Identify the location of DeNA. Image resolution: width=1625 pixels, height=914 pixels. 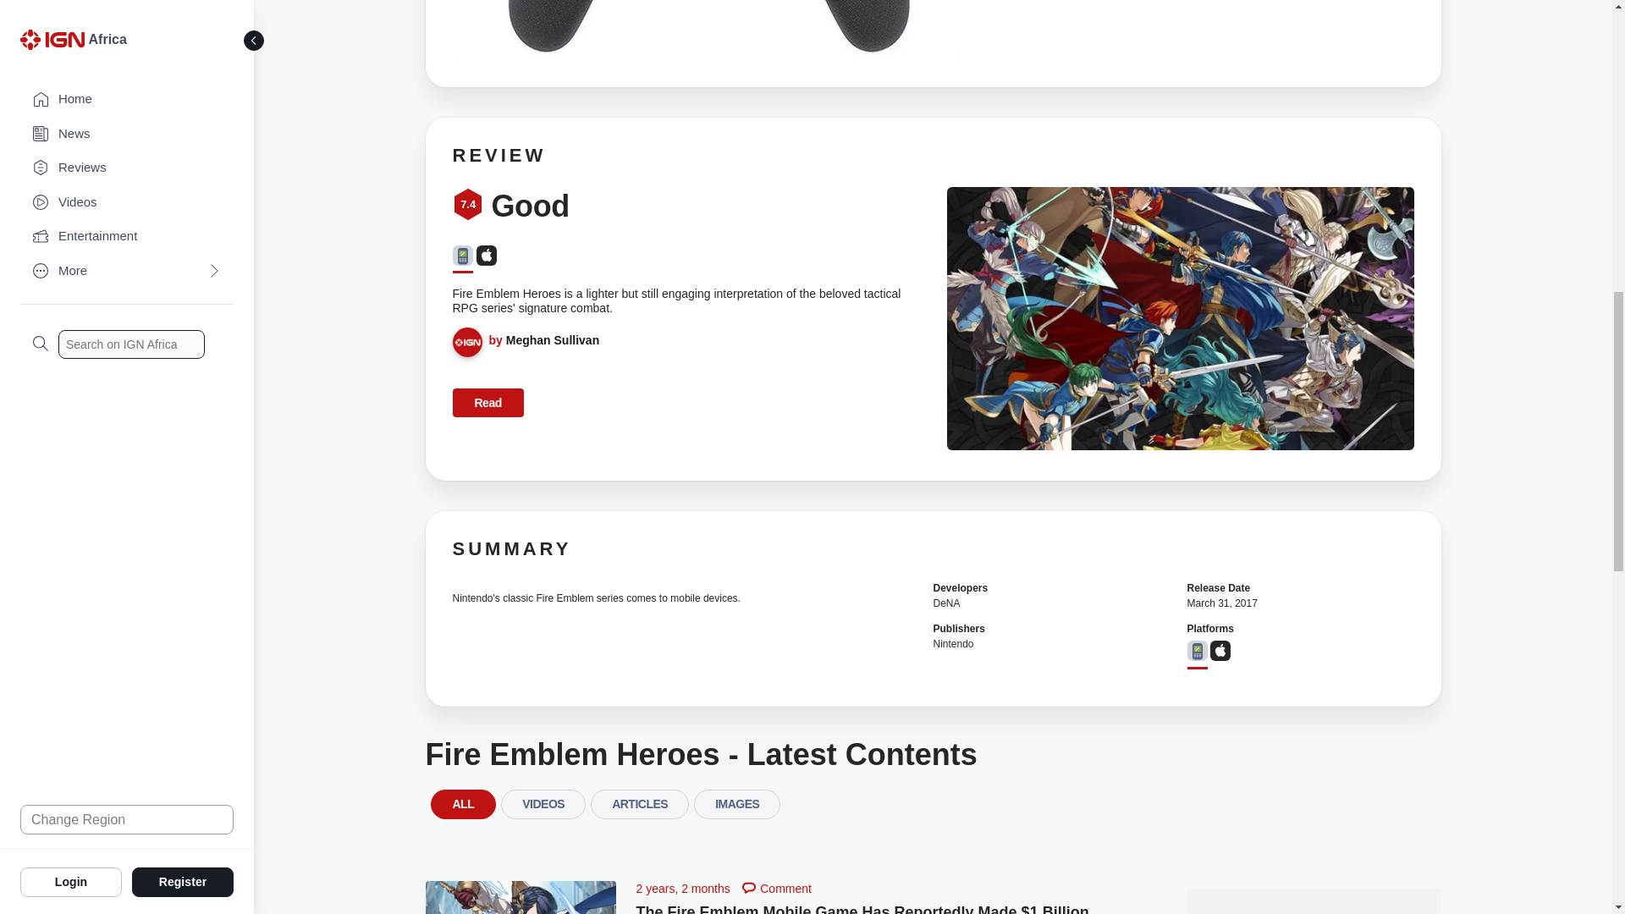
(946, 603).